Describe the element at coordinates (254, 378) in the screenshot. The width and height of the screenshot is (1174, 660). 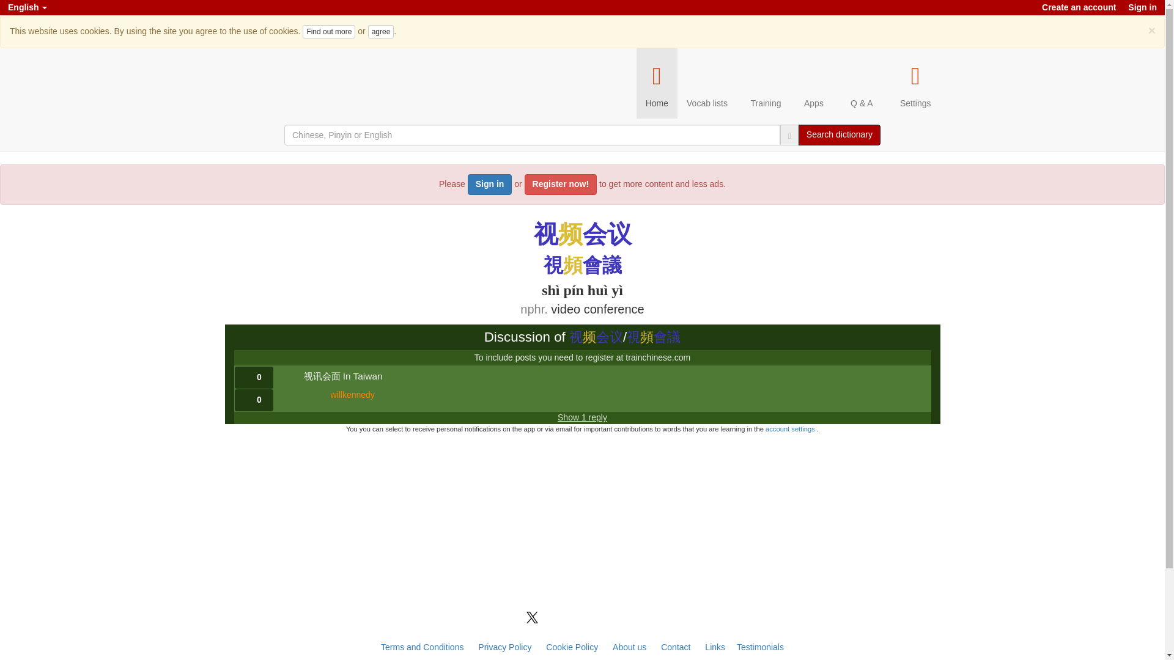
I see `Bewerte dies hoch` at that location.